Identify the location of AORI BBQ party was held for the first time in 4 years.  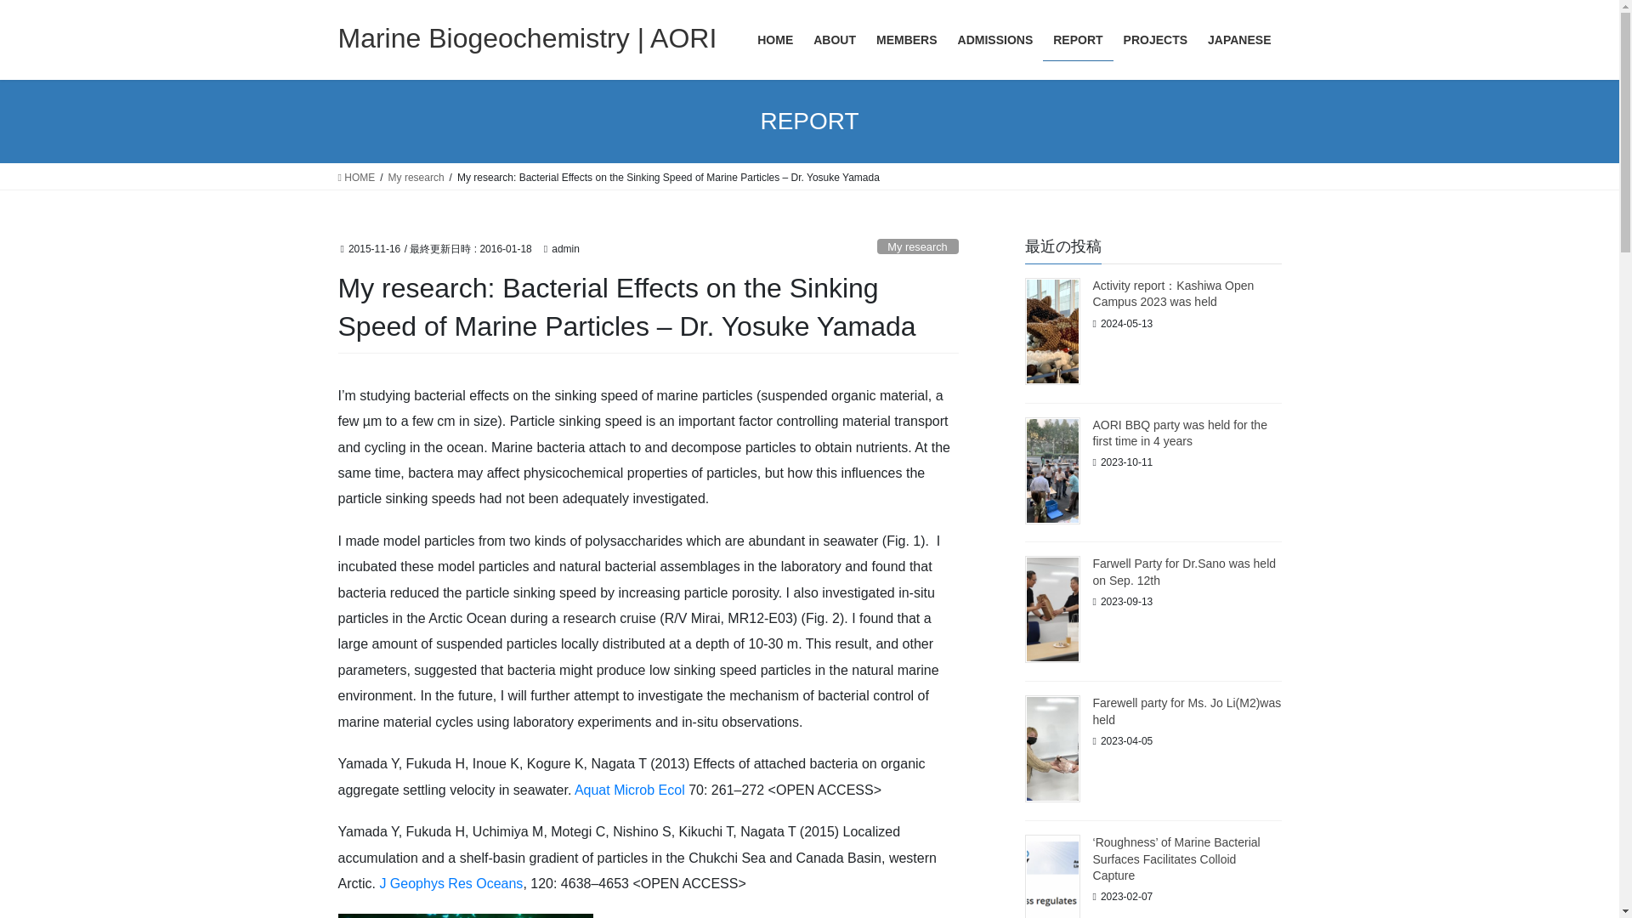
(1180, 433).